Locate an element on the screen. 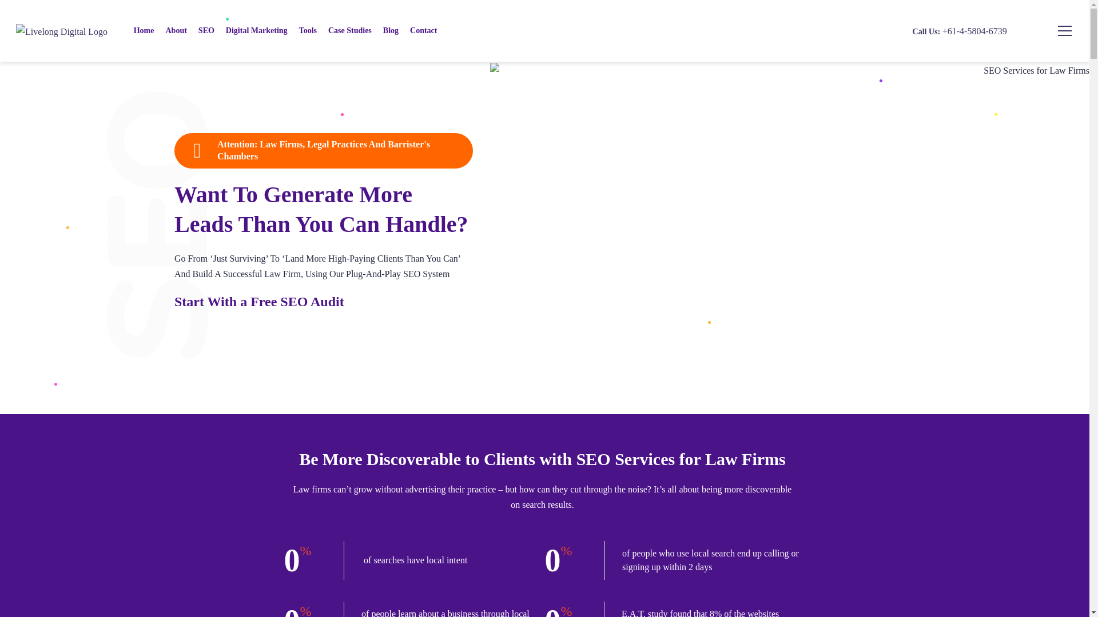 The height and width of the screenshot is (617, 1098). SEO Services for Law Firms 4 is located at coordinates (158, 226).